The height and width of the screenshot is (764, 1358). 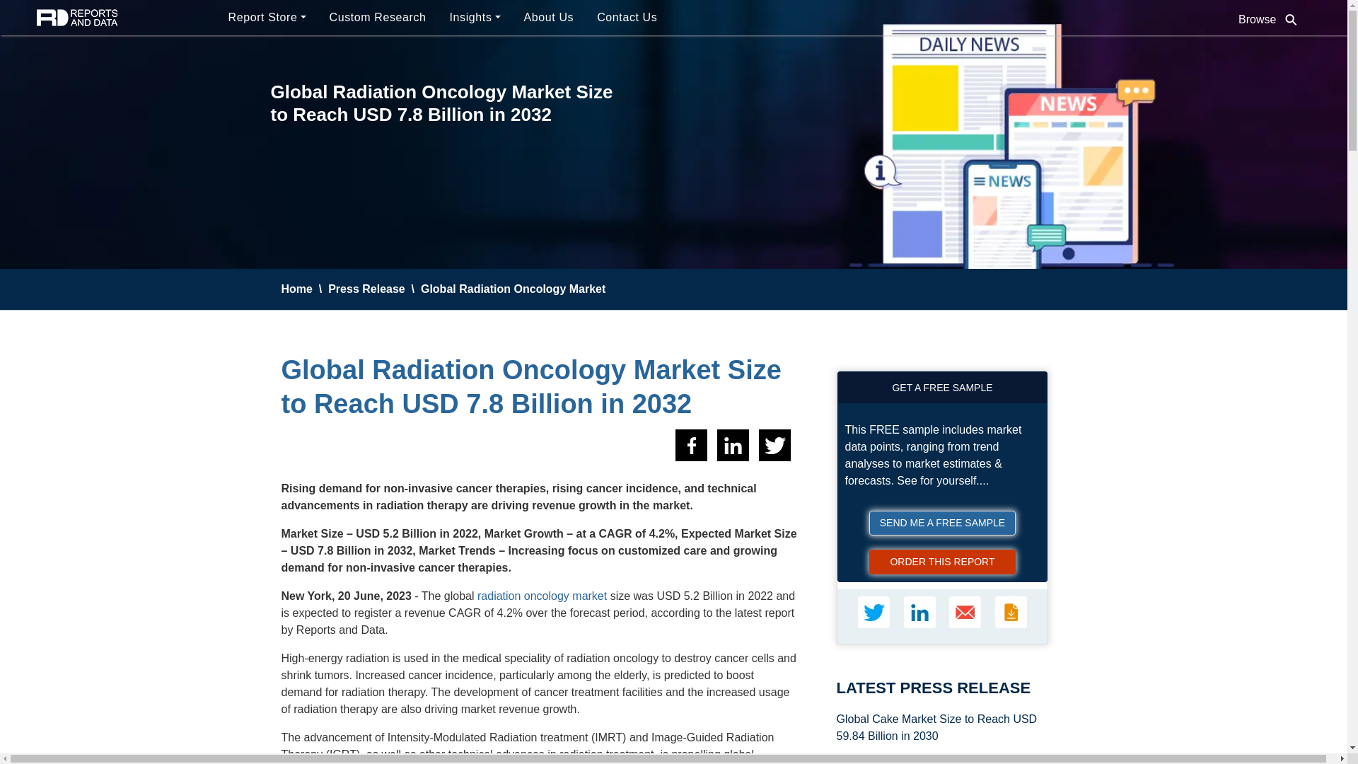 What do you see at coordinates (542, 596) in the screenshot?
I see `radiation oncology market` at bounding box center [542, 596].